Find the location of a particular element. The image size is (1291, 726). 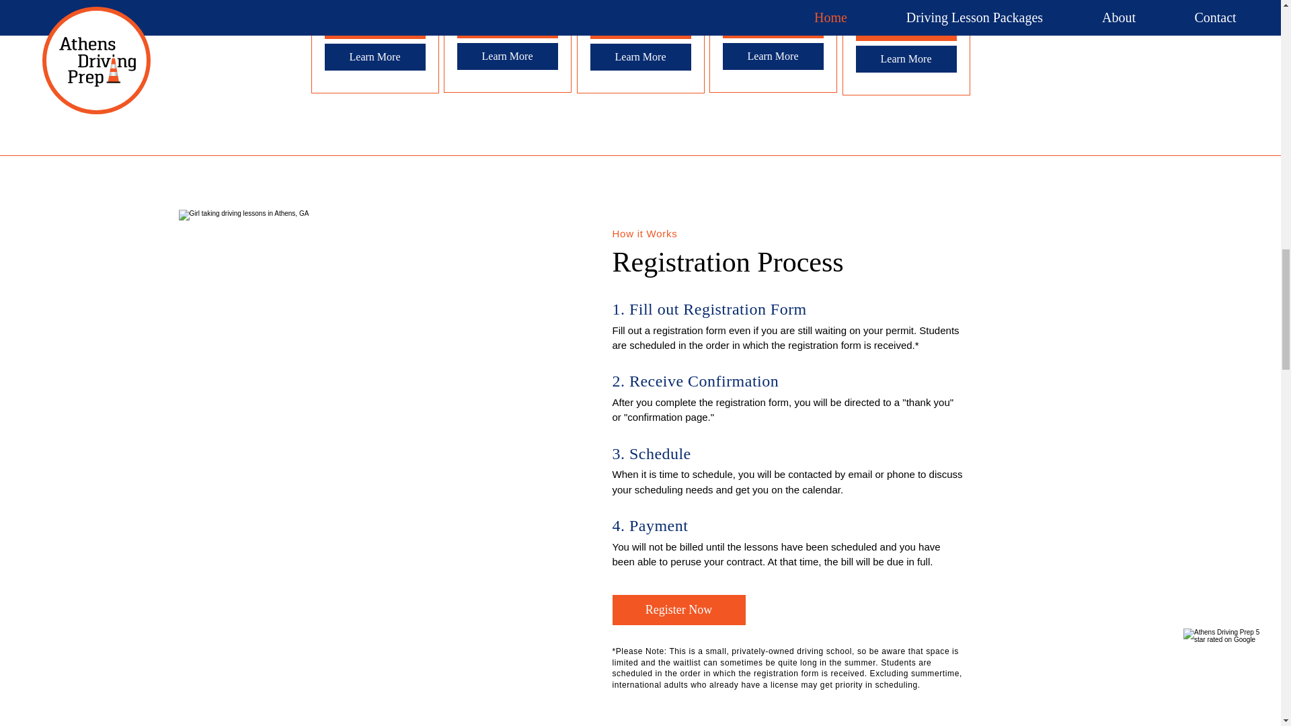

Register is located at coordinates (374, 26).